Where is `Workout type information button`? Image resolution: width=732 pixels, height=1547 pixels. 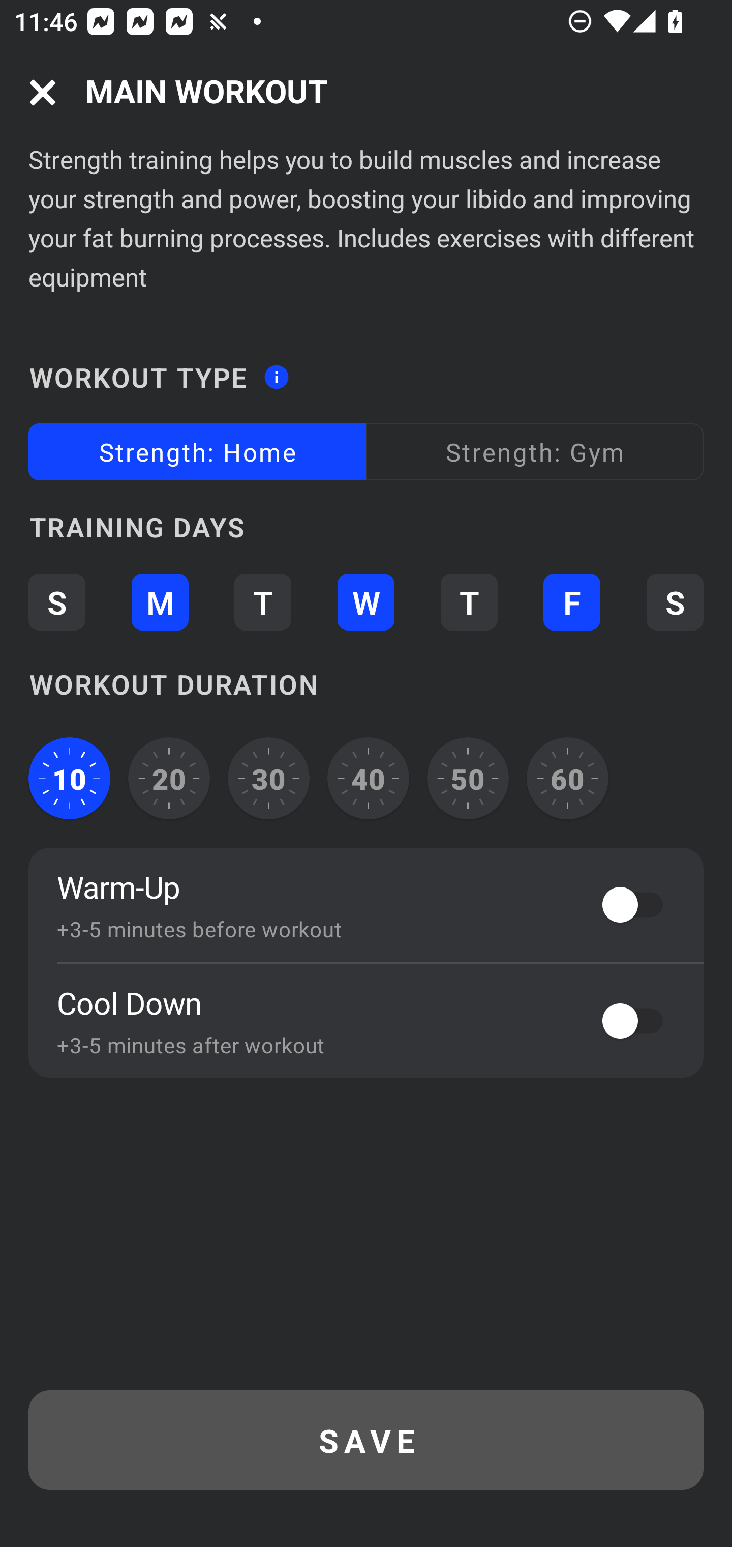 Workout type information button is located at coordinates (276, 371).